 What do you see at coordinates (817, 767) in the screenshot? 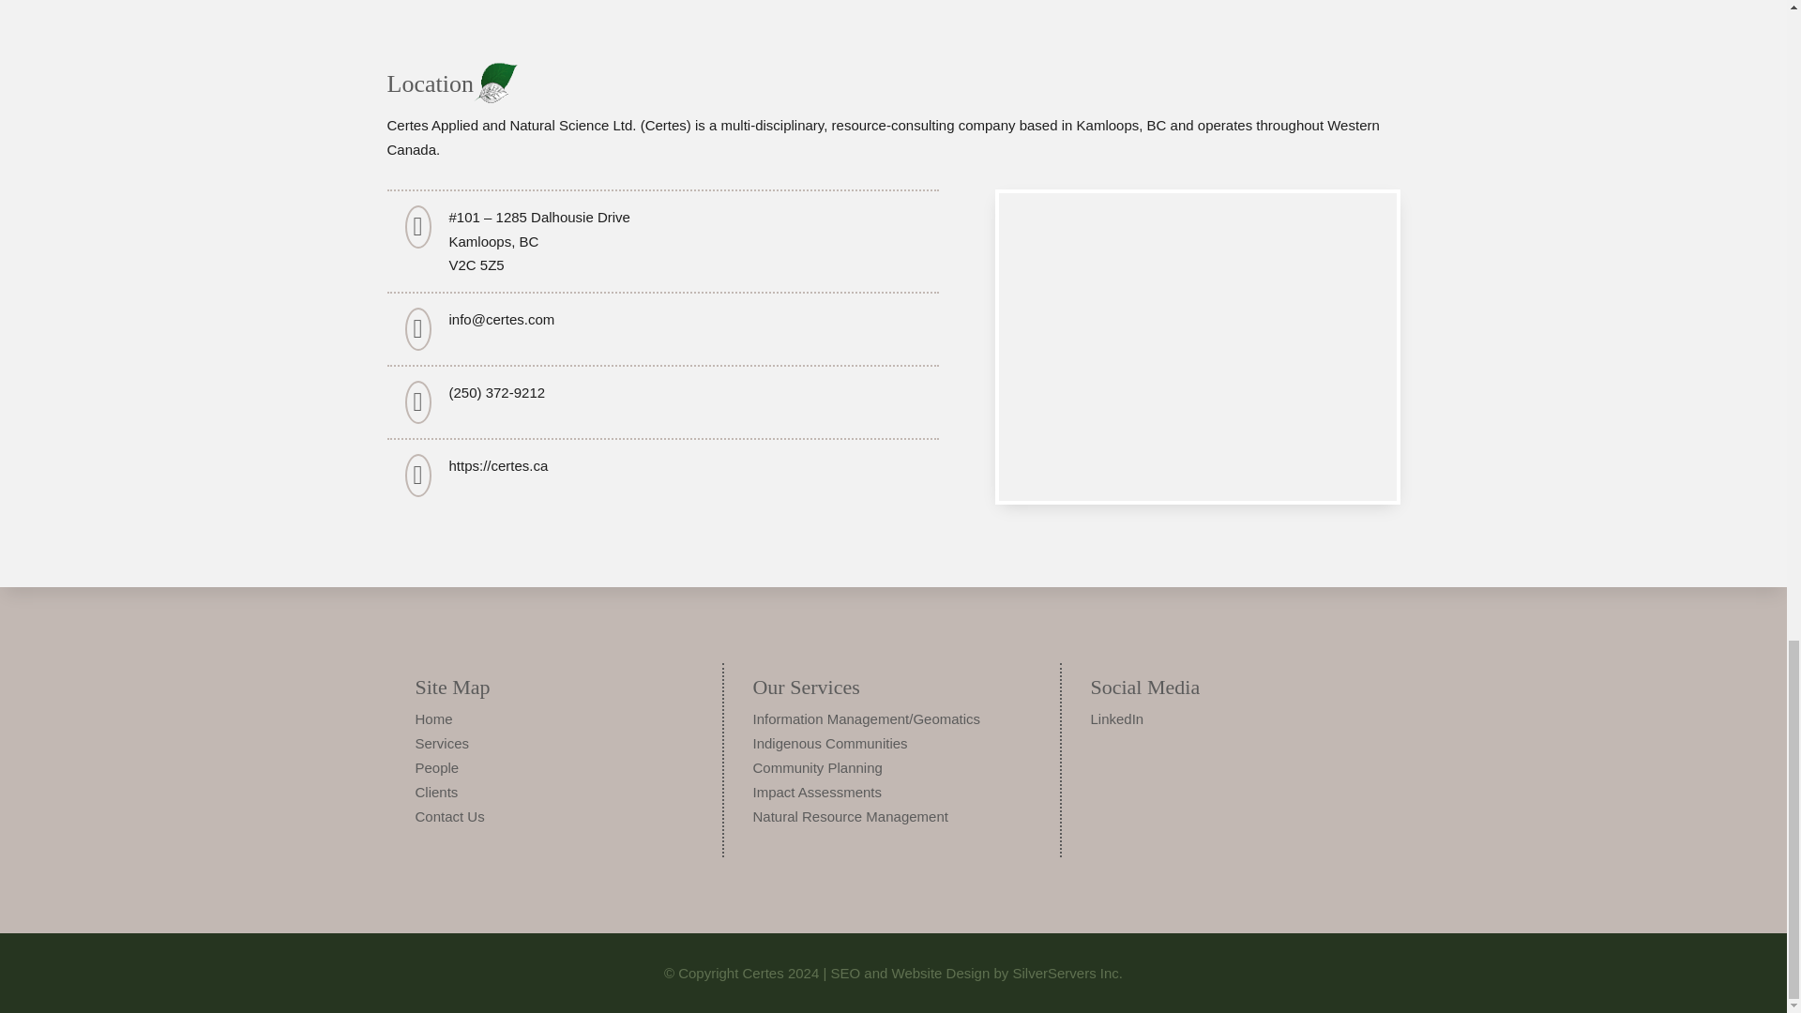
I see `Community Planning` at bounding box center [817, 767].